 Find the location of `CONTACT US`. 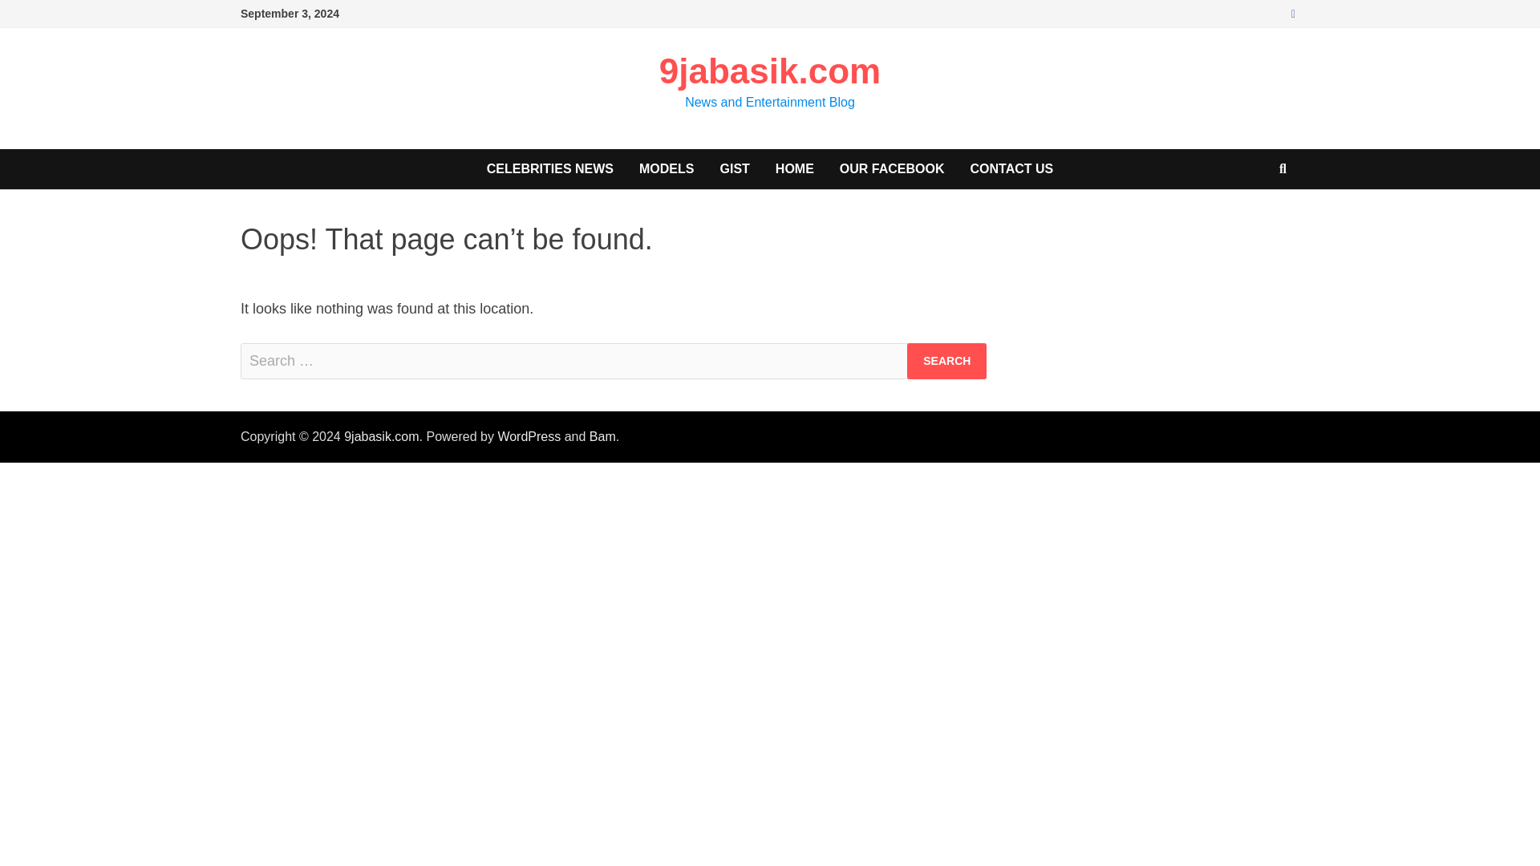

CONTACT US is located at coordinates (1012, 168).